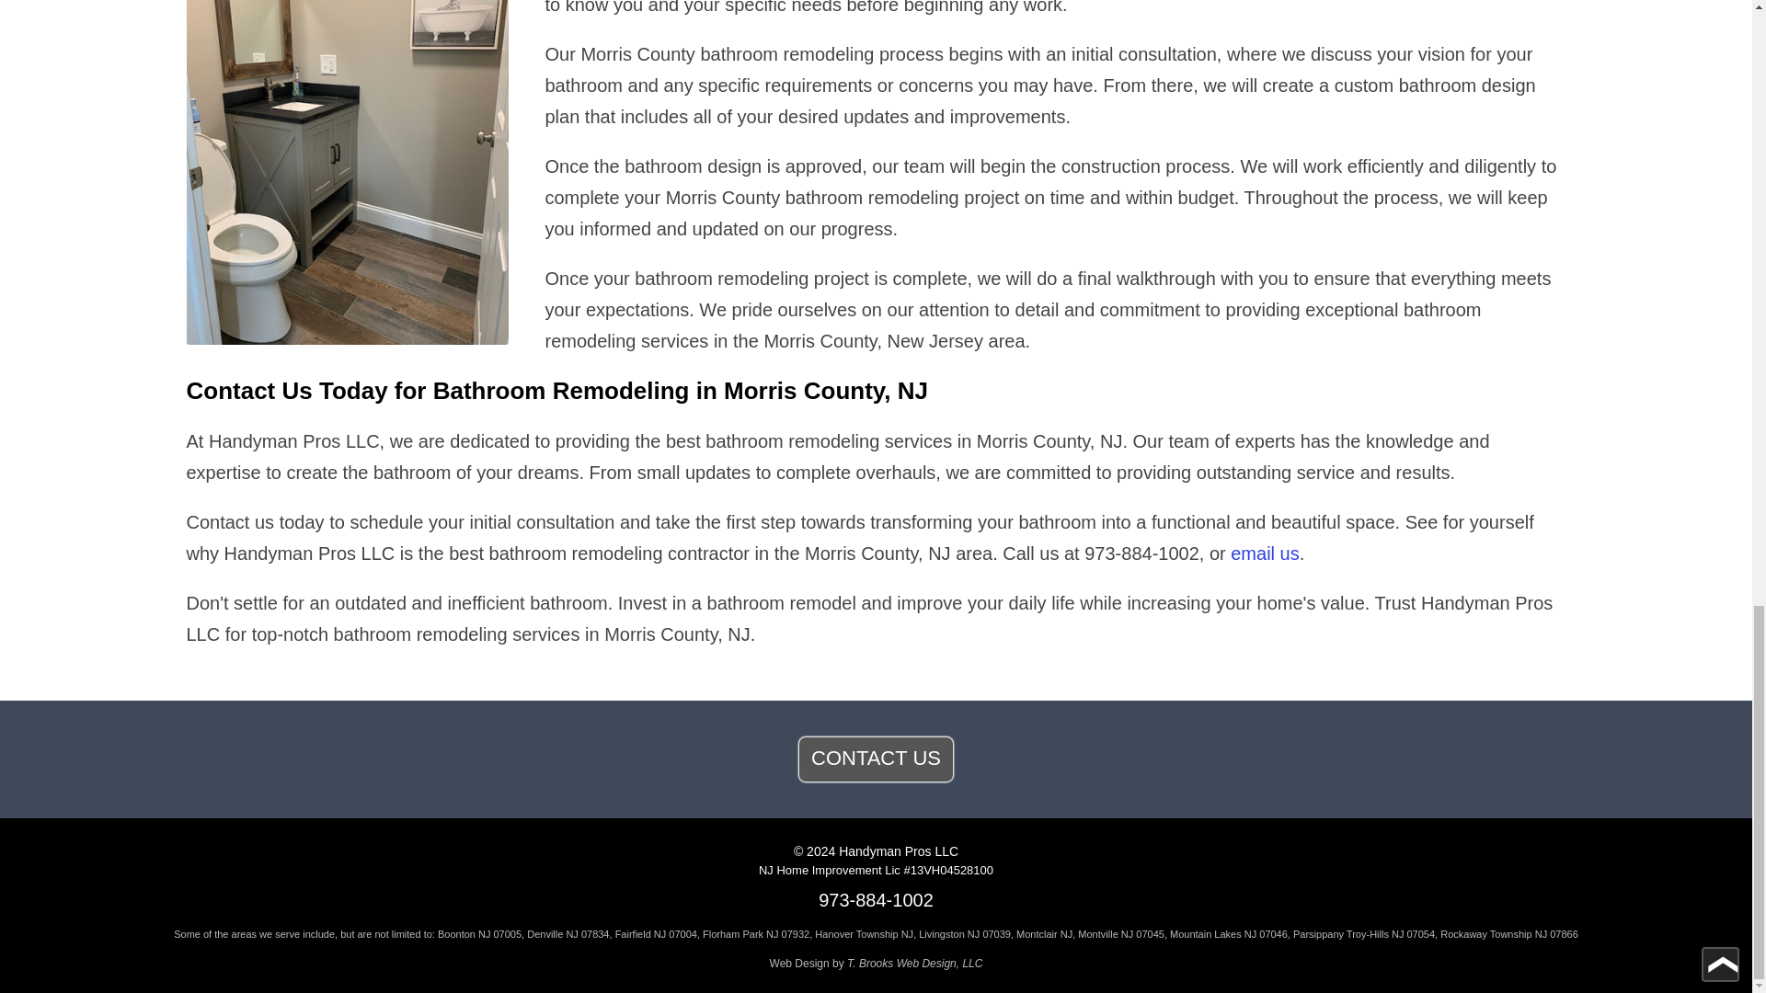 The image size is (1766, 993). Describe the element at coordinates (756, 933) in the screenshot. I see `Florham Park NJ 07932` at that location.